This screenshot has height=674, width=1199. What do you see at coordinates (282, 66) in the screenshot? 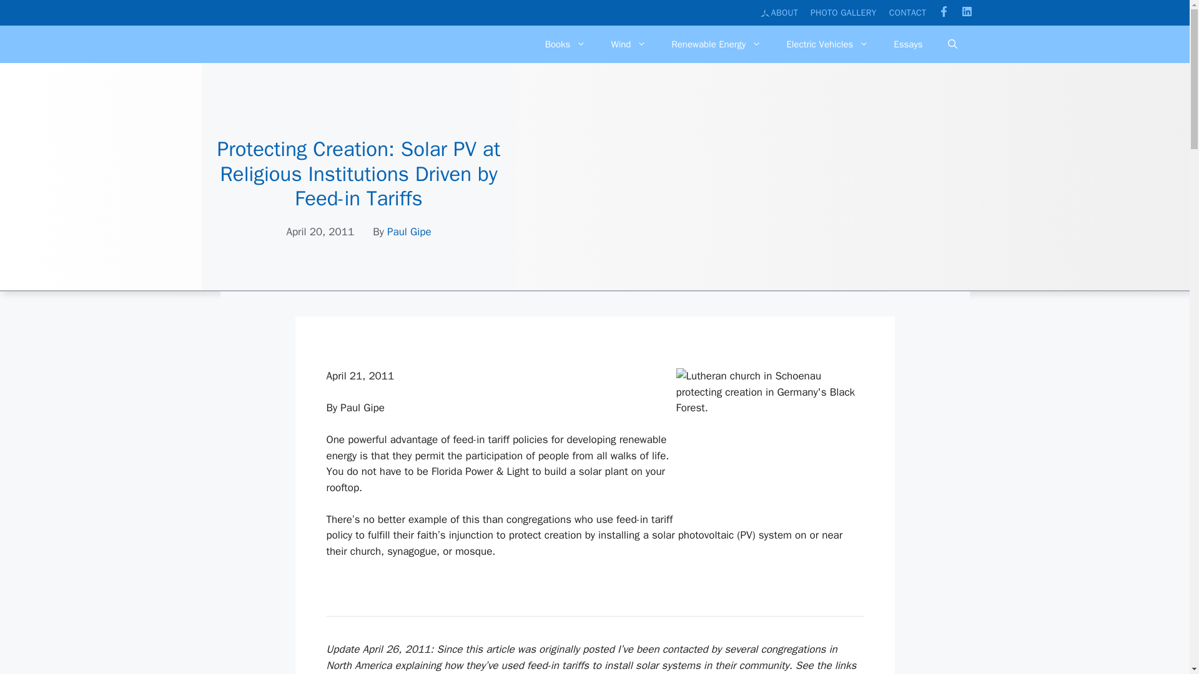
I see `WIND WORKS` at bounding box center [282, 66].